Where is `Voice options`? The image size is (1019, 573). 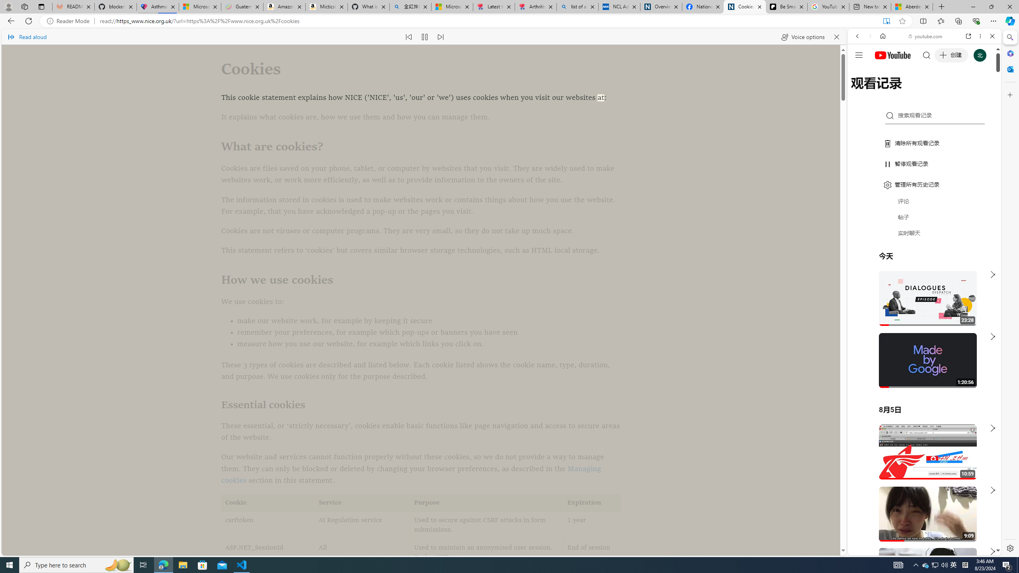 Voice options is located at coordinates (802, 37).